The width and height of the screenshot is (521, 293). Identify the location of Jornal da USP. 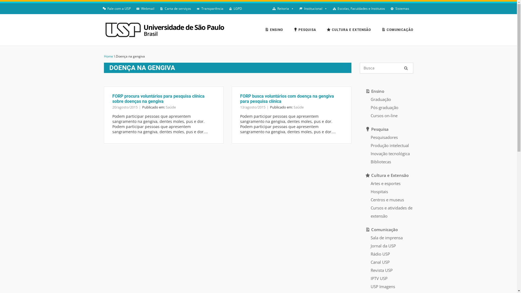
(383, 246).